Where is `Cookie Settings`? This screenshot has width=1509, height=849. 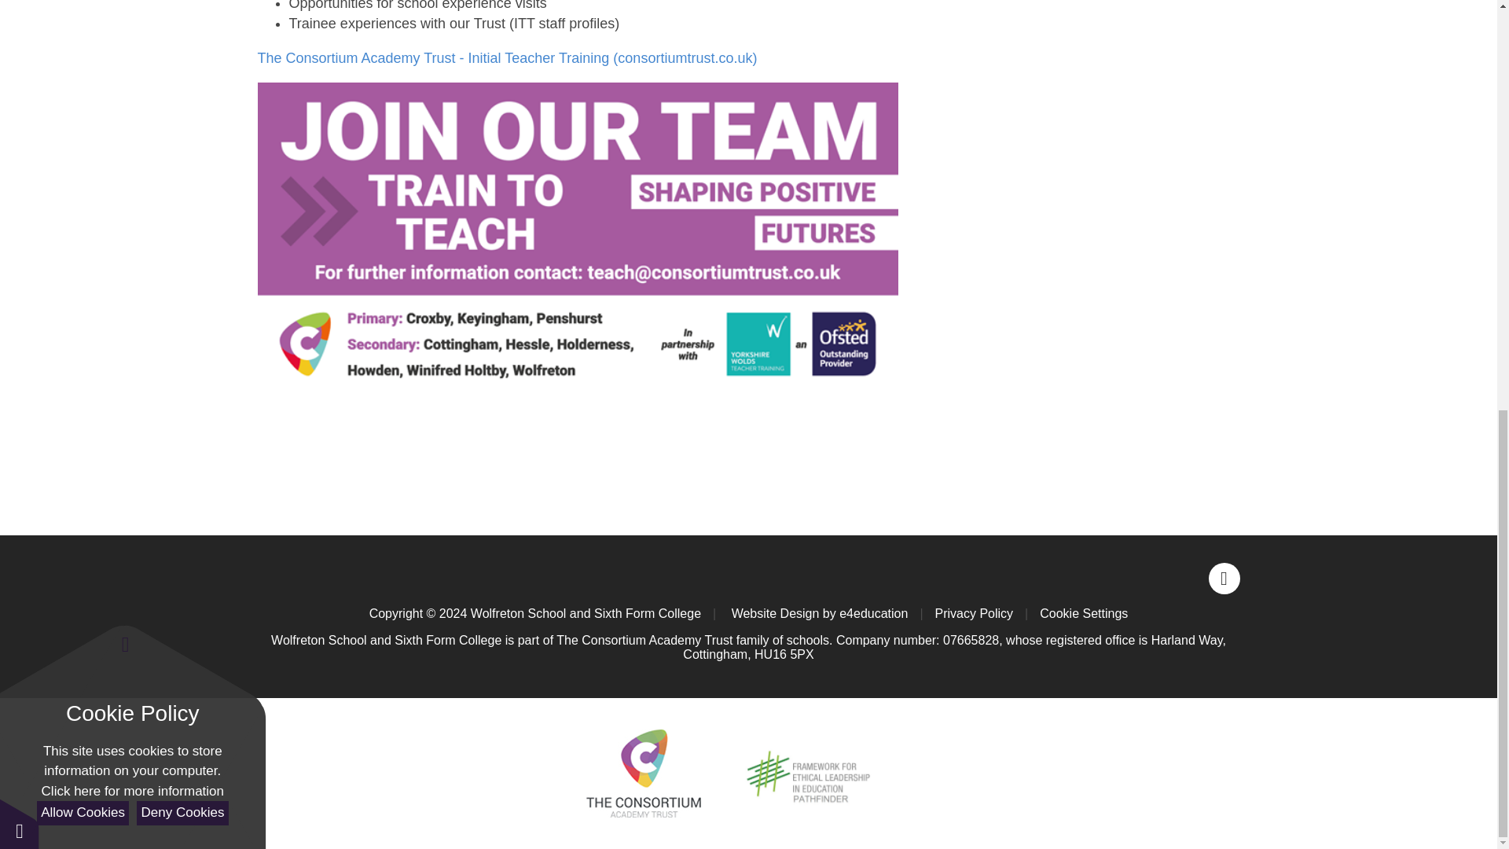 Cookie Settings is located at coordinates (1083, 613).